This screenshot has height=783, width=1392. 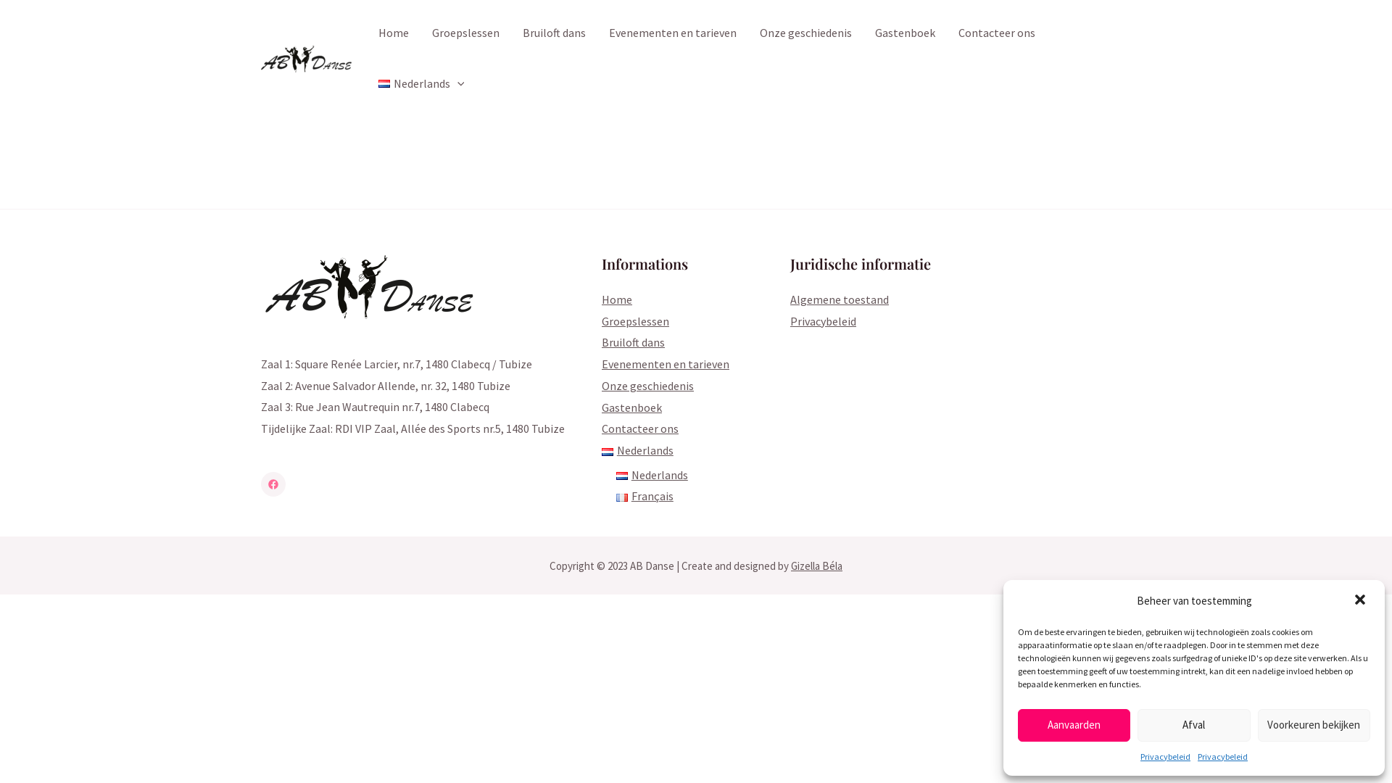 I want to click on Nederlands, so click(x=421, y=83).